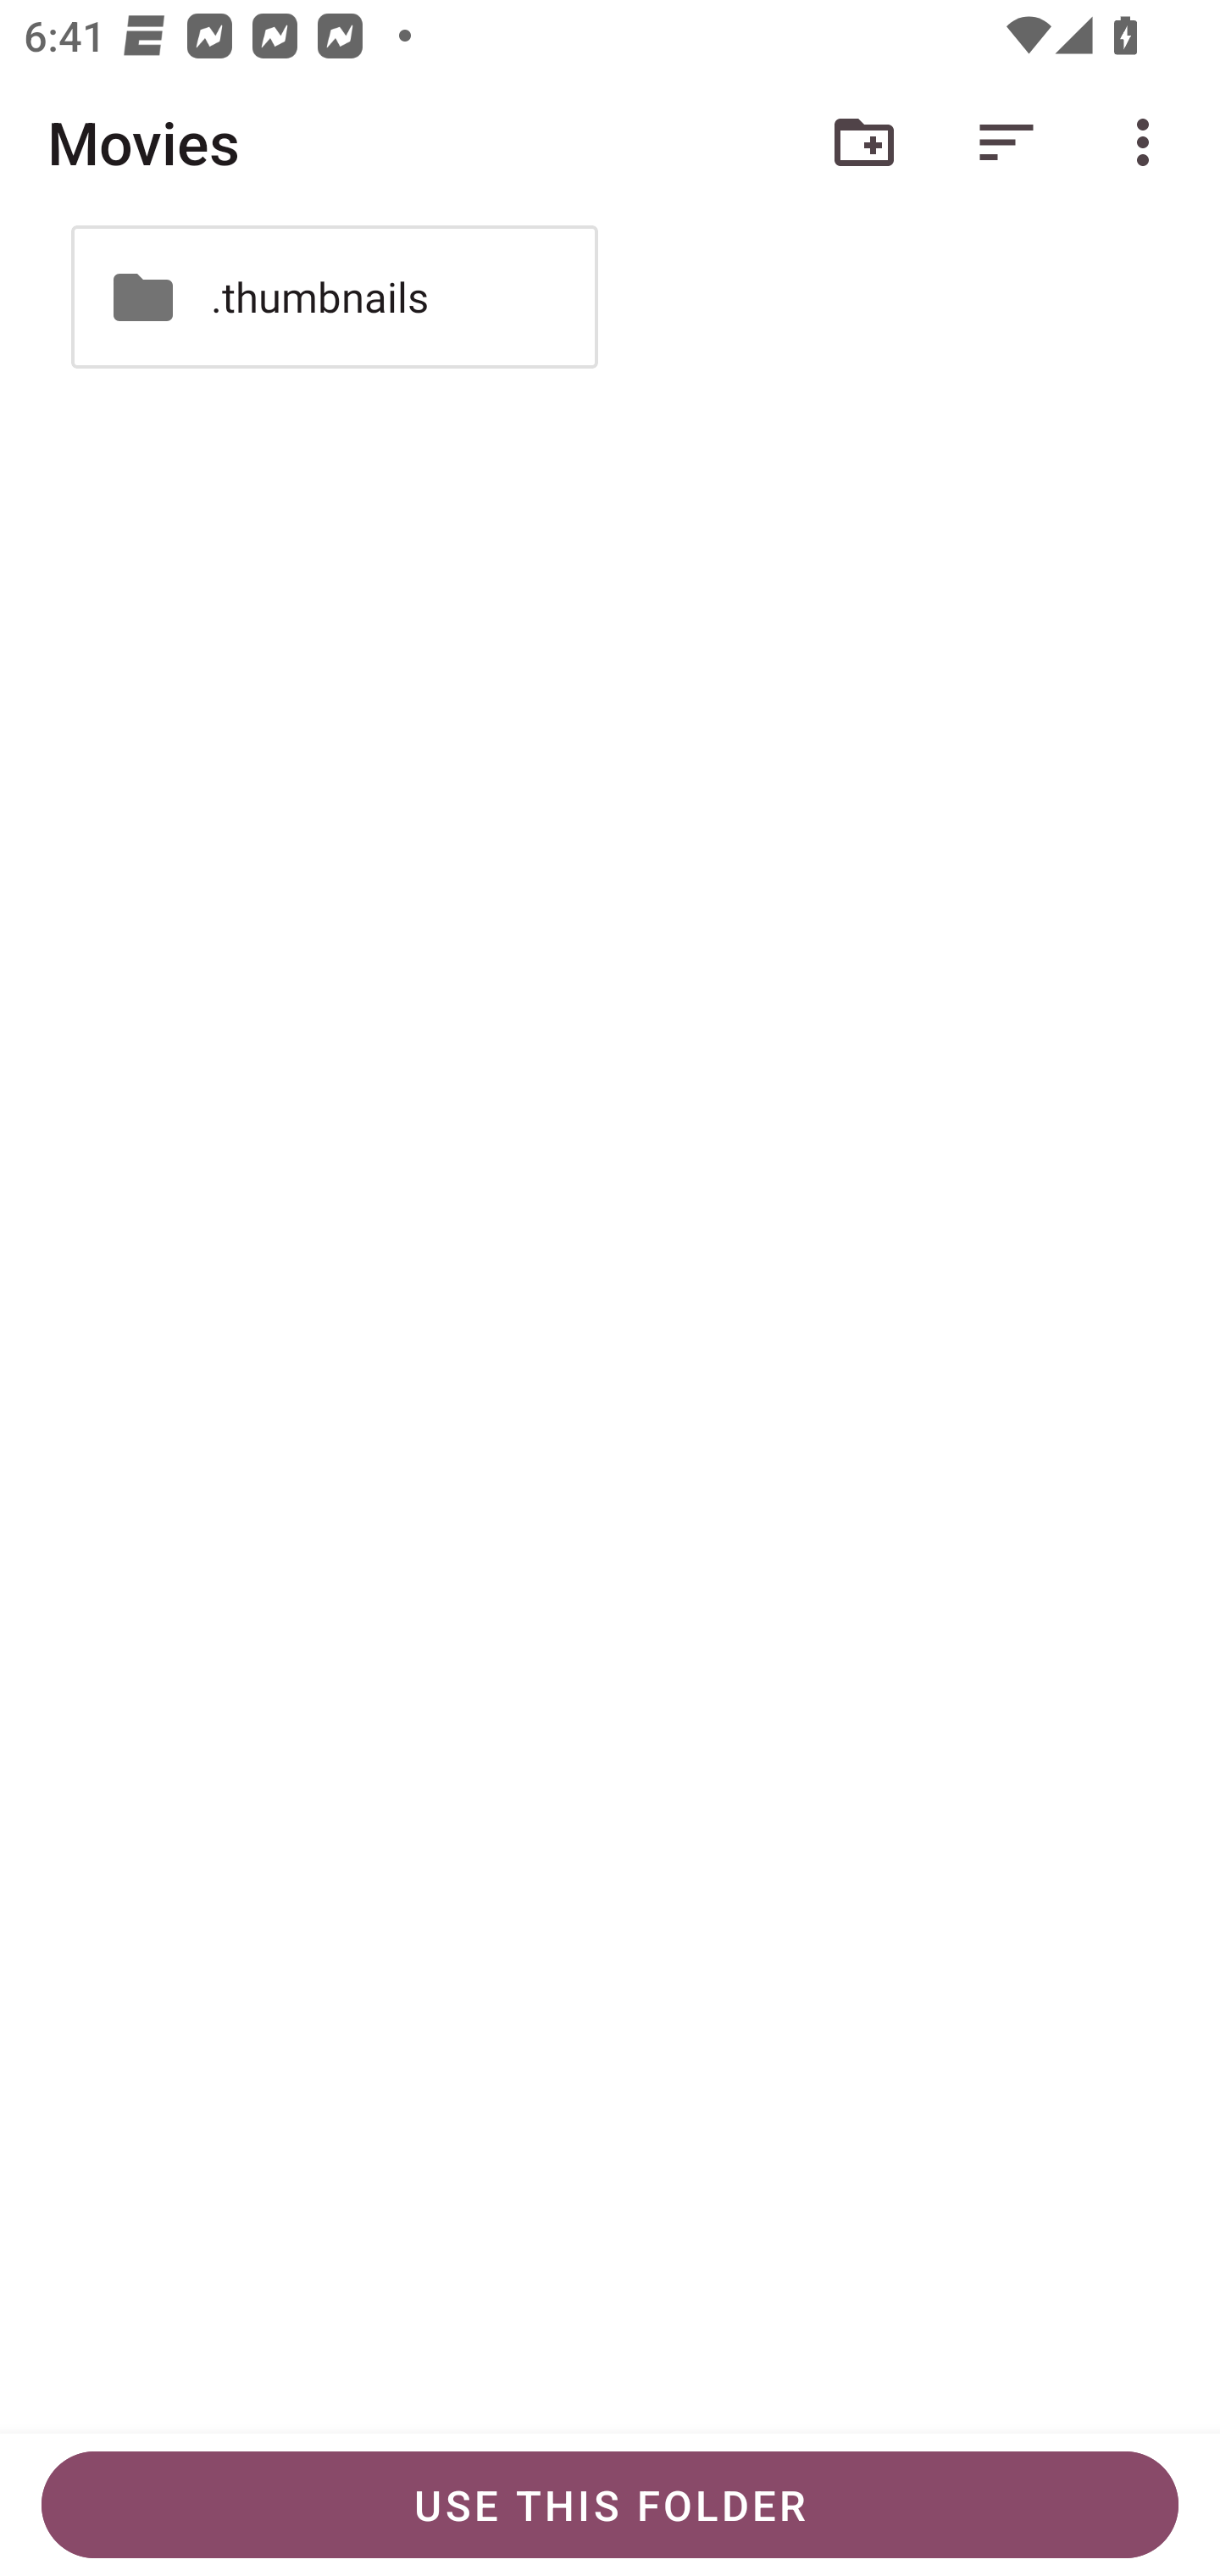 This screenshot has width=1220, height=2576. Describe the element at coordinates (864, 142) in the screenshot. I see `New folder` at that location.